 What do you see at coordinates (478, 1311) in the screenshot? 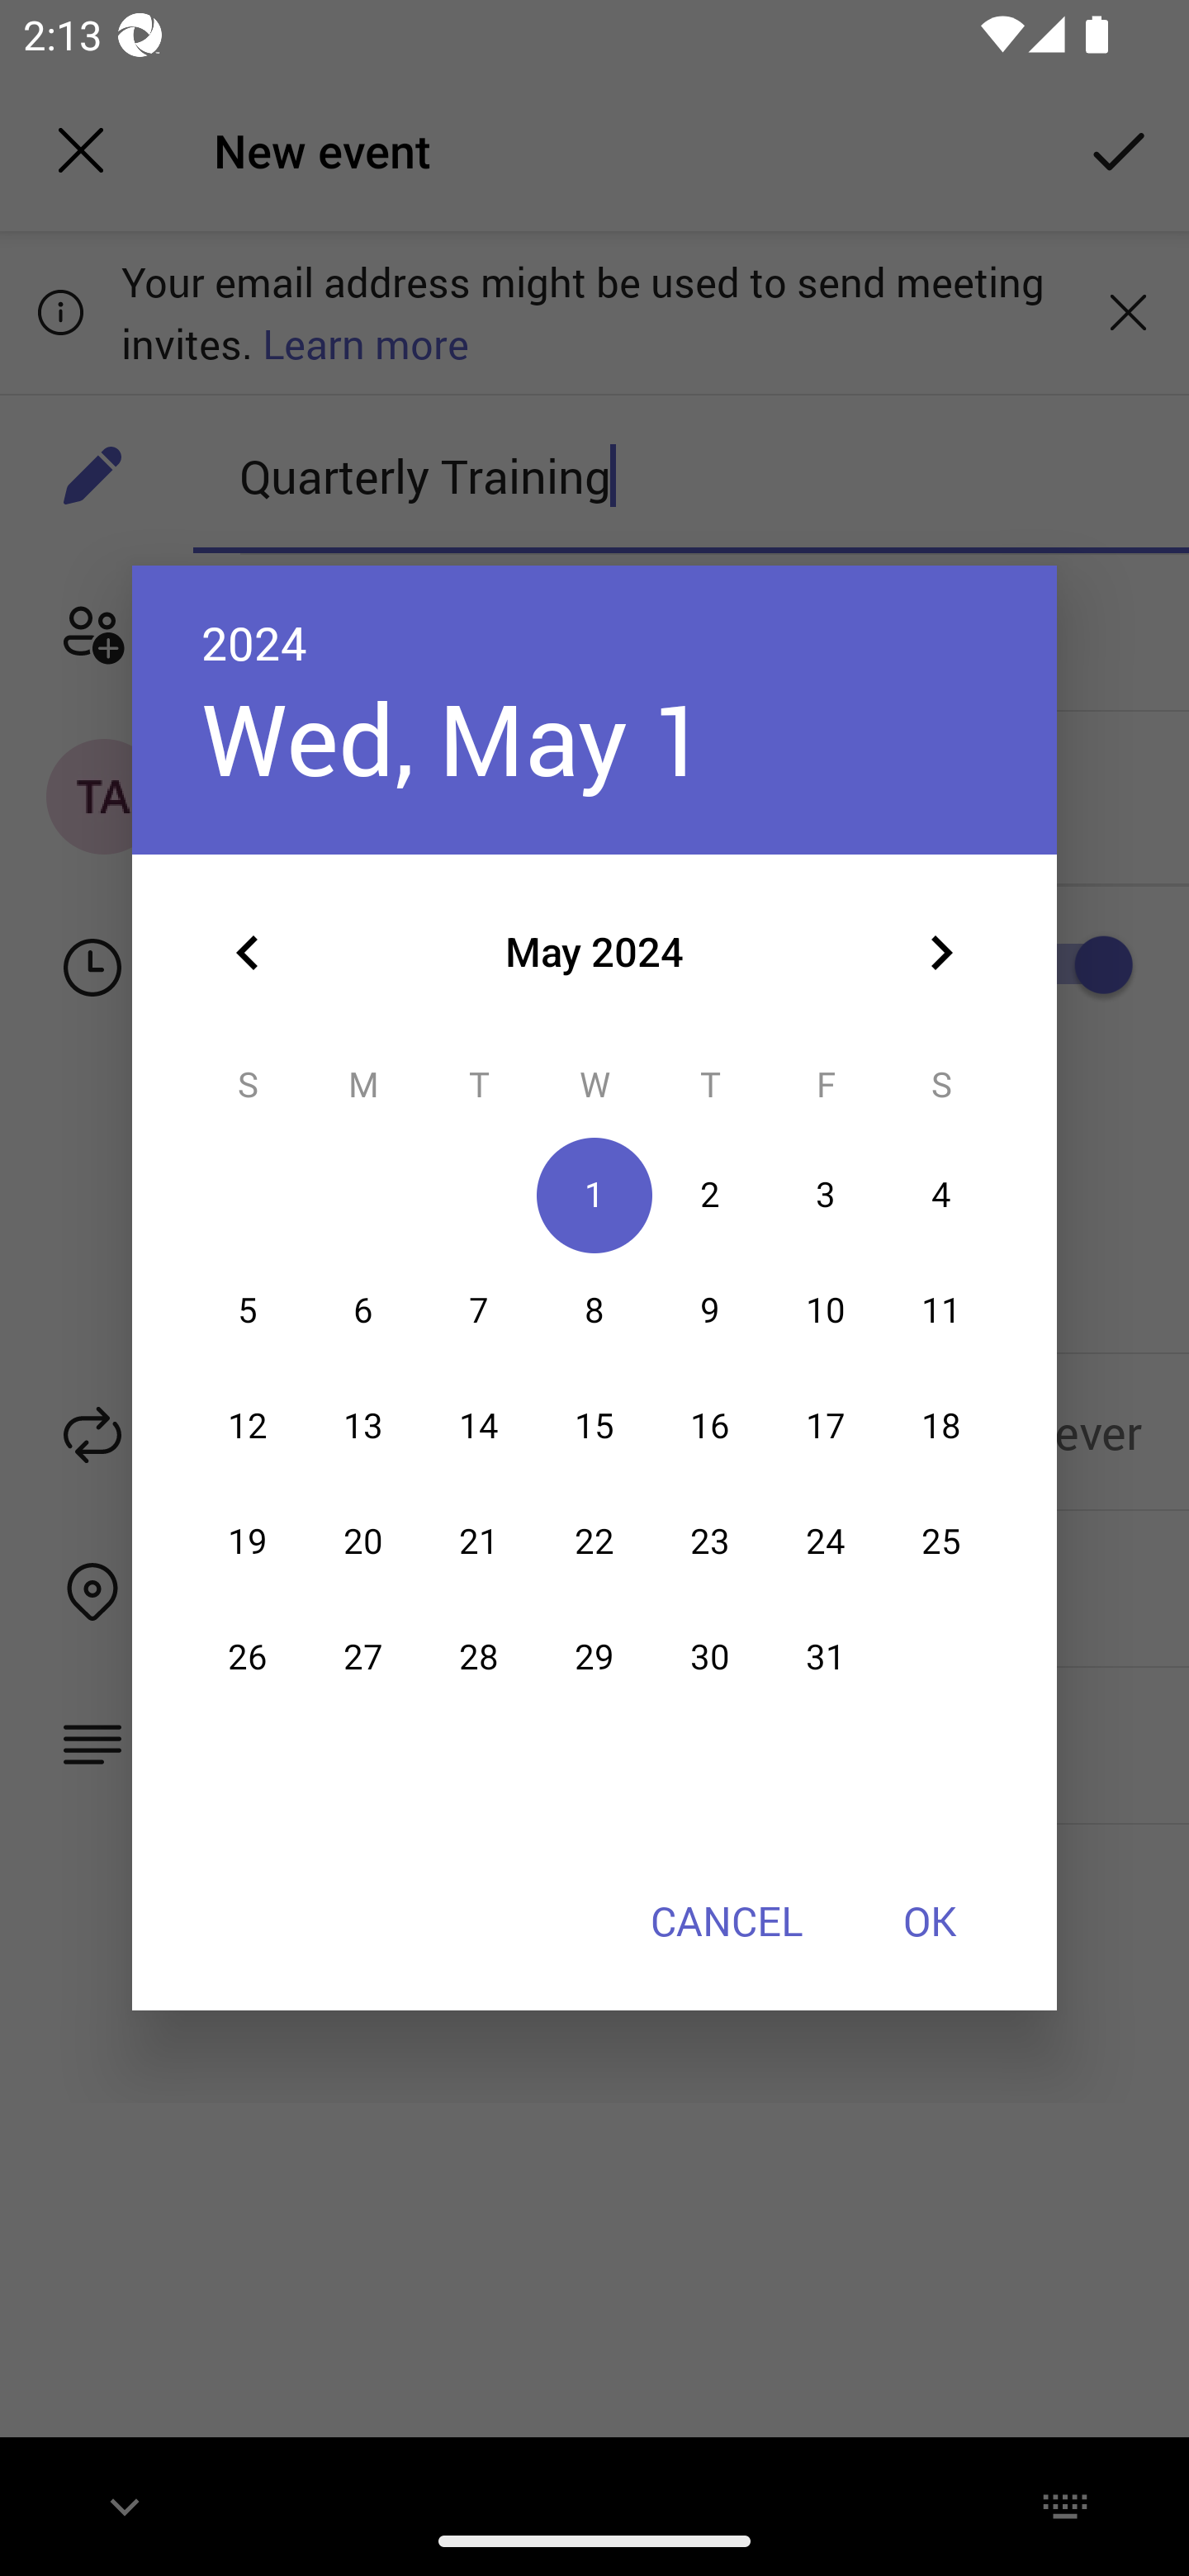
I see `7 07 May 2024` at bounding box center [478, 1311].